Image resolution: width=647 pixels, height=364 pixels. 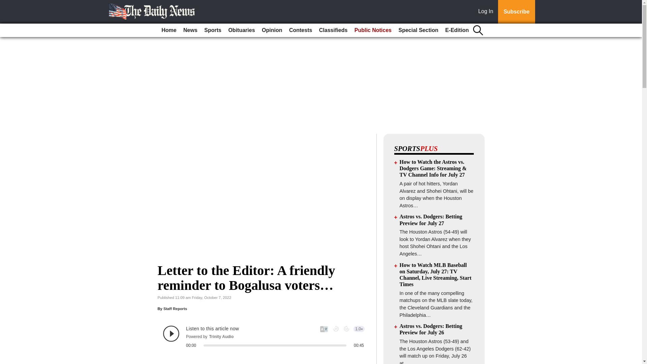 I want to click on Home, so click(x=168, y=30).